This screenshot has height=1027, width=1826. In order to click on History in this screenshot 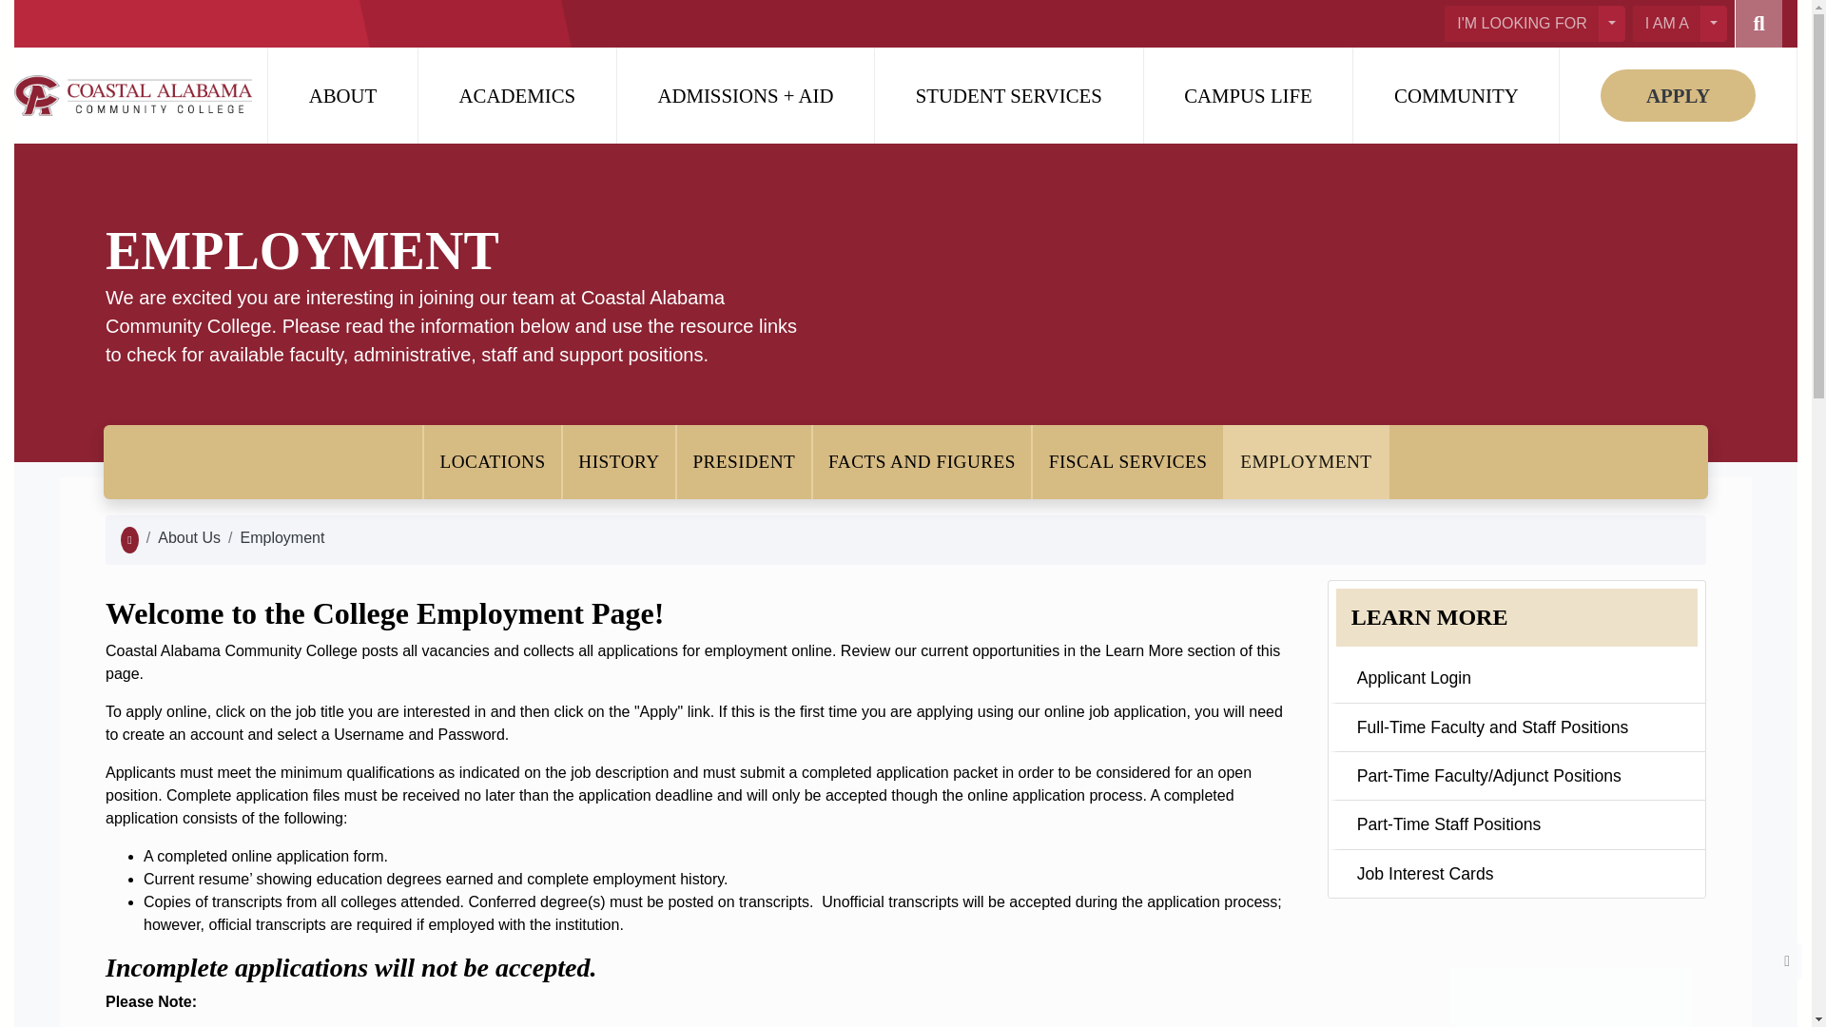, I will do `click(618, 462)`.